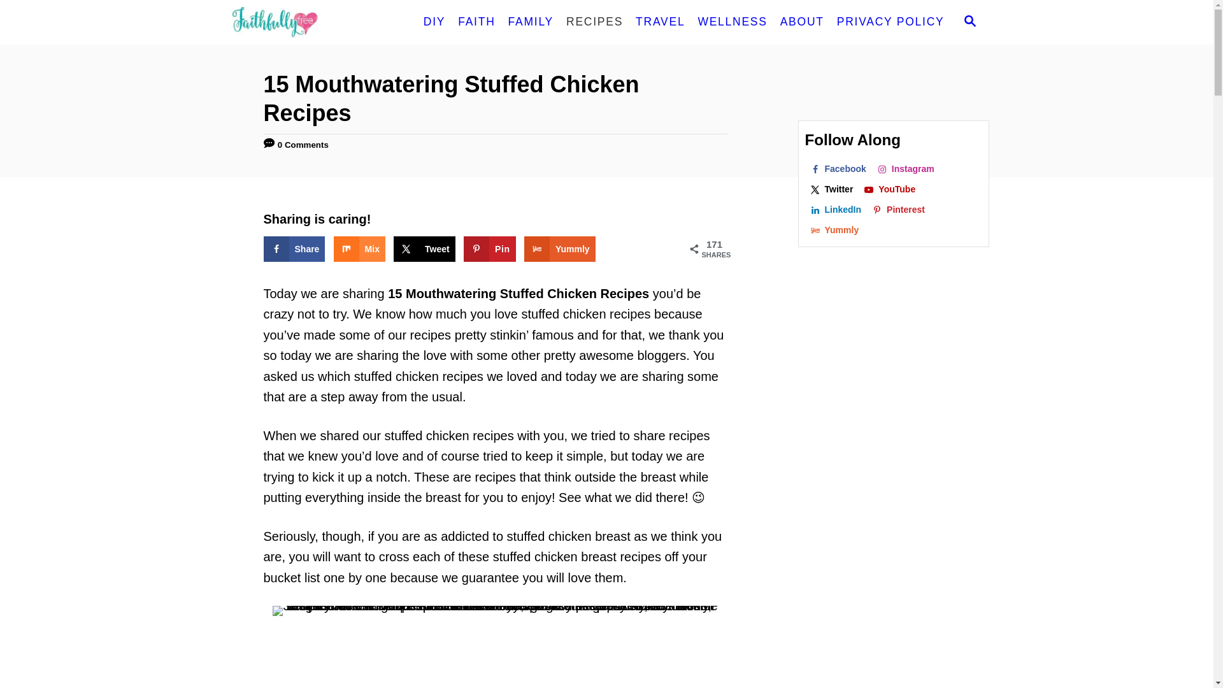 The image size is (1223, 688). What do you see at coordinates (434, 22) in the screenshot?
I see `DIY` at bounding box center [434, 22].